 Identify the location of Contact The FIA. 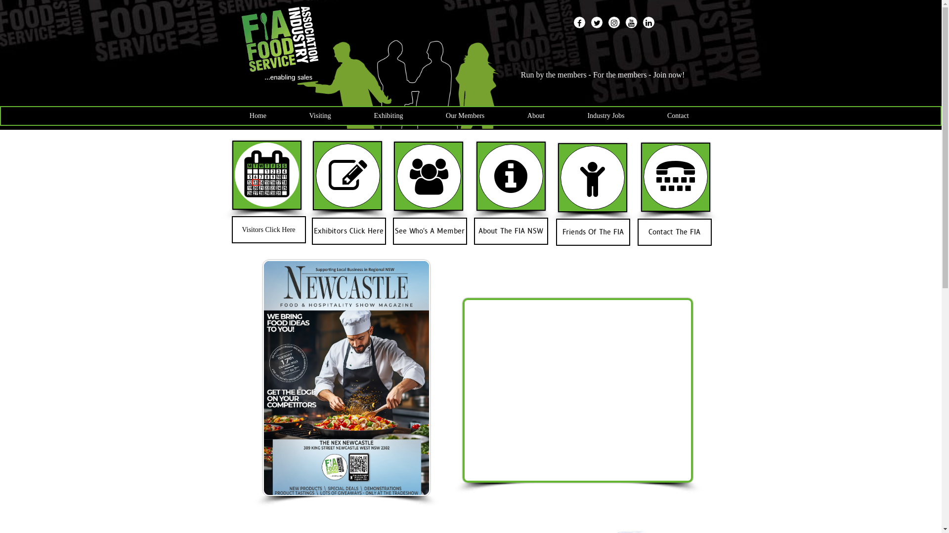
(675, 232).